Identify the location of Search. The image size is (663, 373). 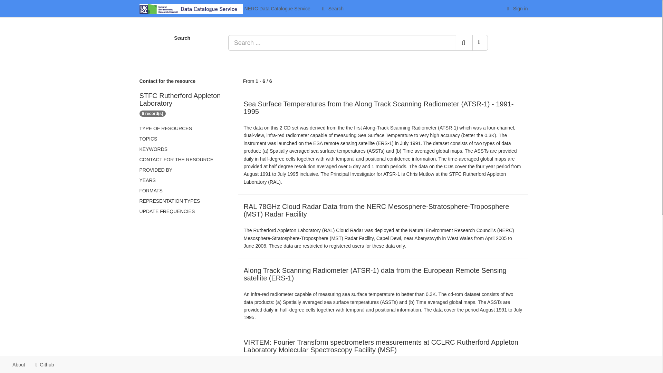
(464, 43).